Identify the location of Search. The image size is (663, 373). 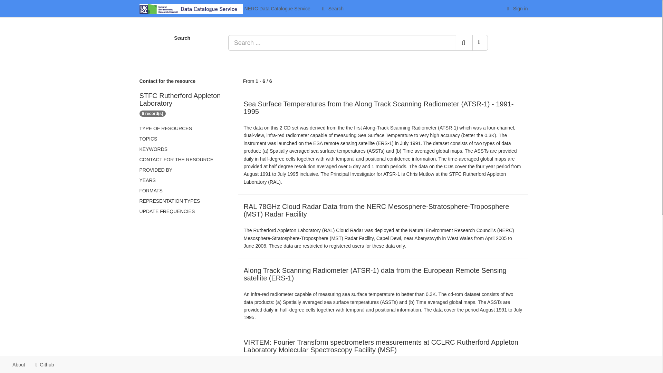
(464, 43).